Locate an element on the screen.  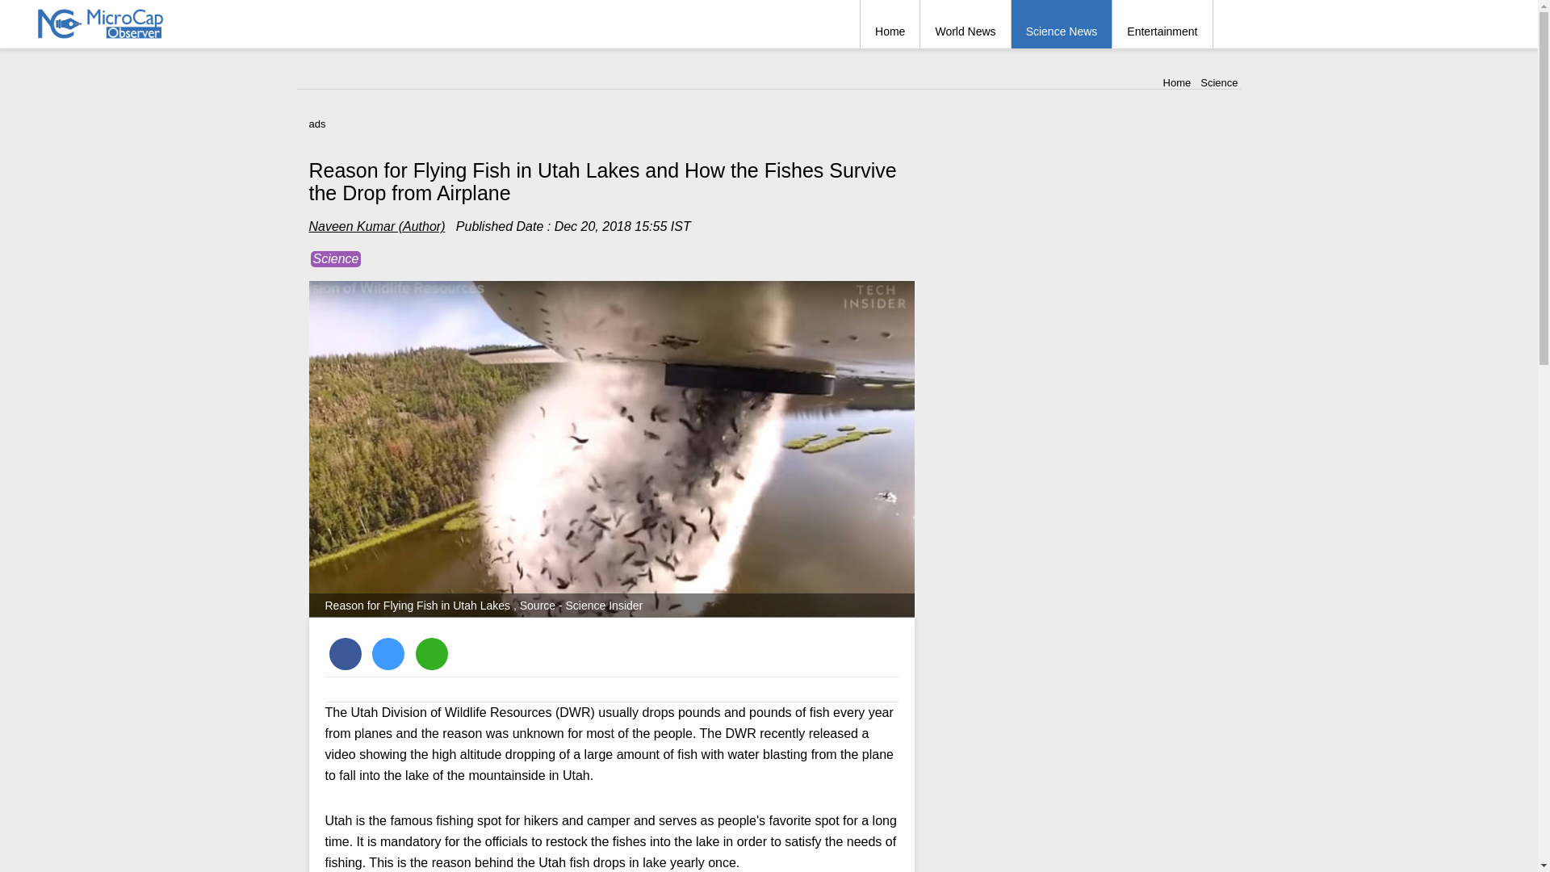
science News is located at coordinates (1062, 24).